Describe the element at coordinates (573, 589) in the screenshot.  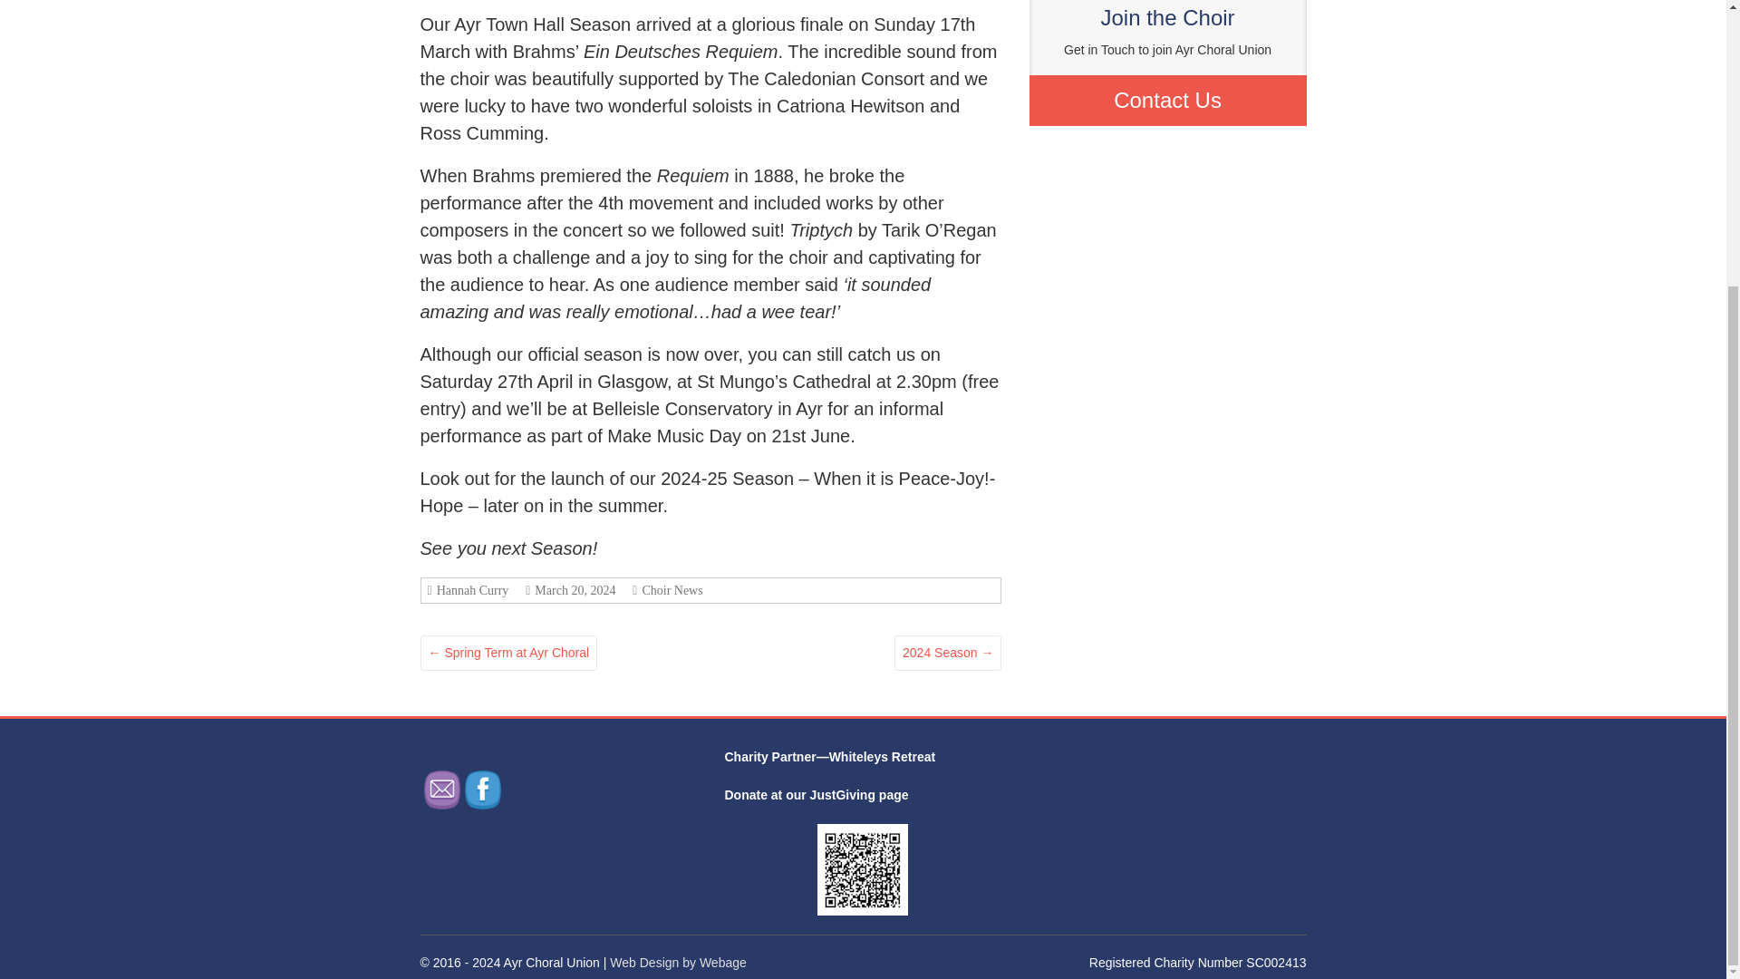
I see `March 20, 2024` at that location.